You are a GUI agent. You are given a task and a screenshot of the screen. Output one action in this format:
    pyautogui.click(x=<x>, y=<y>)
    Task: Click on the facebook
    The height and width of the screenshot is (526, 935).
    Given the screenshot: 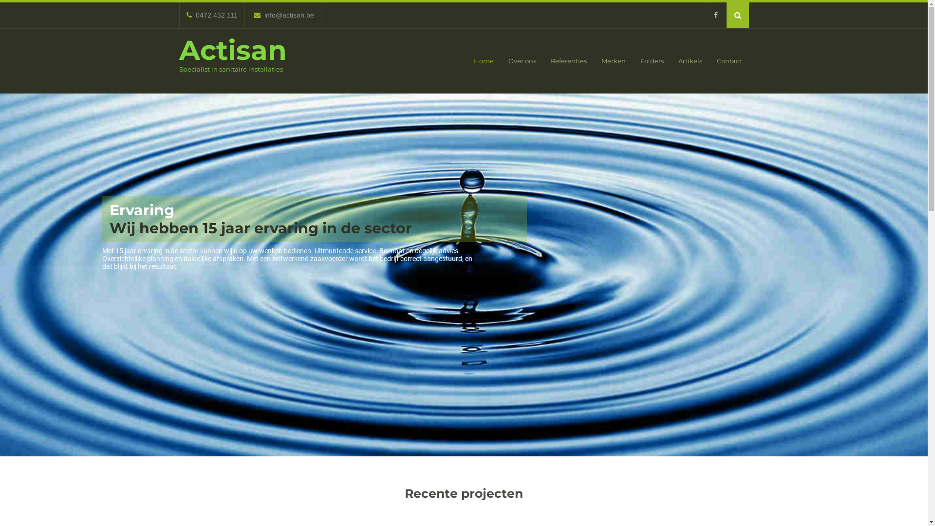 What is the action you would take?
    pyautogui.click(x=715, y=16)
    